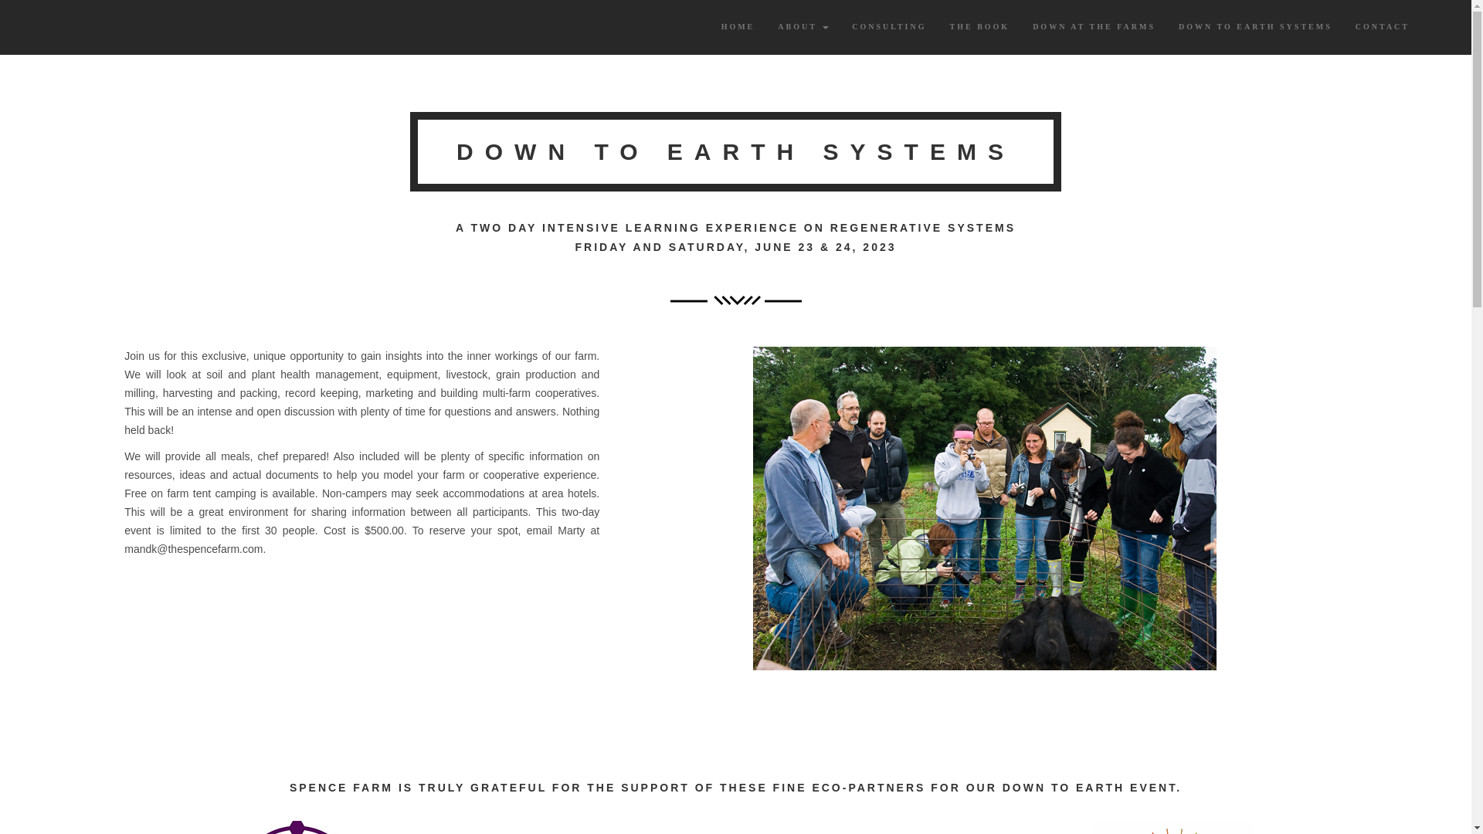 The image size is (1483, 834). I want to click on THE BOOK, so click(979, 26).